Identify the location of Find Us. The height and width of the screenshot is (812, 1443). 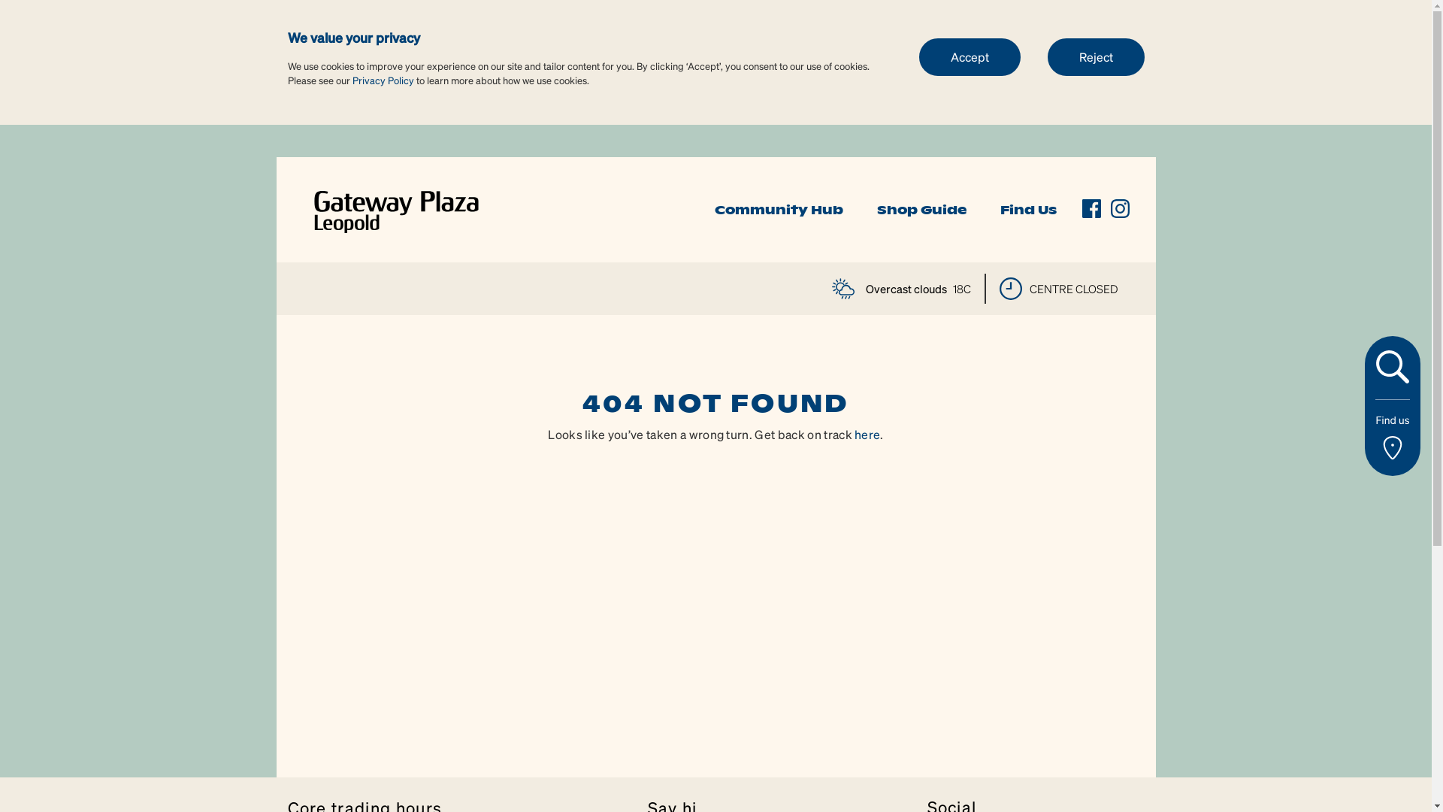
(1028, 211).